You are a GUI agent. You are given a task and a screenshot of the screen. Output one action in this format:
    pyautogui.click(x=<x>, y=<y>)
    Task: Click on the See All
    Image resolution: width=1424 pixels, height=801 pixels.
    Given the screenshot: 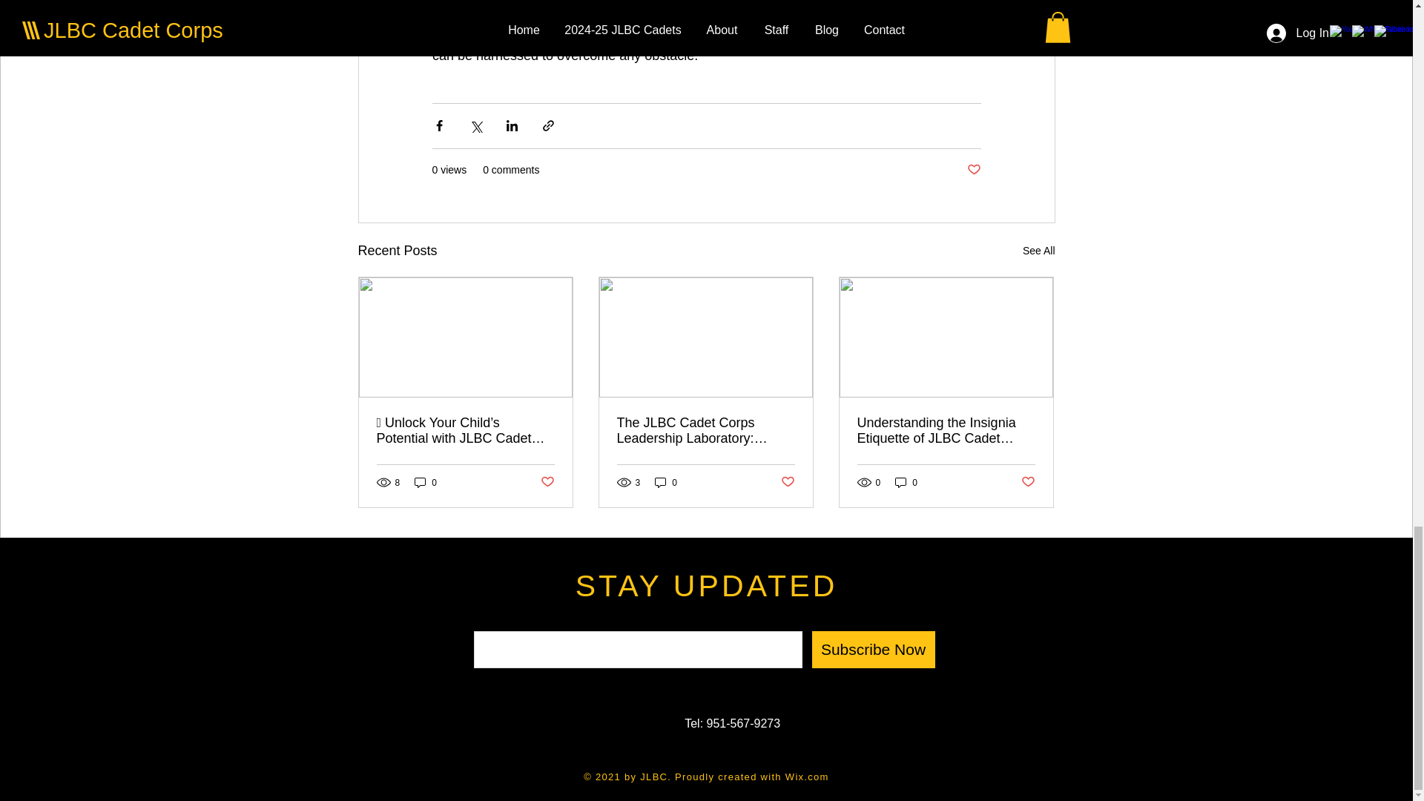 What is the action you would take?
    pyautogui.click(x=1038, y=251)
    